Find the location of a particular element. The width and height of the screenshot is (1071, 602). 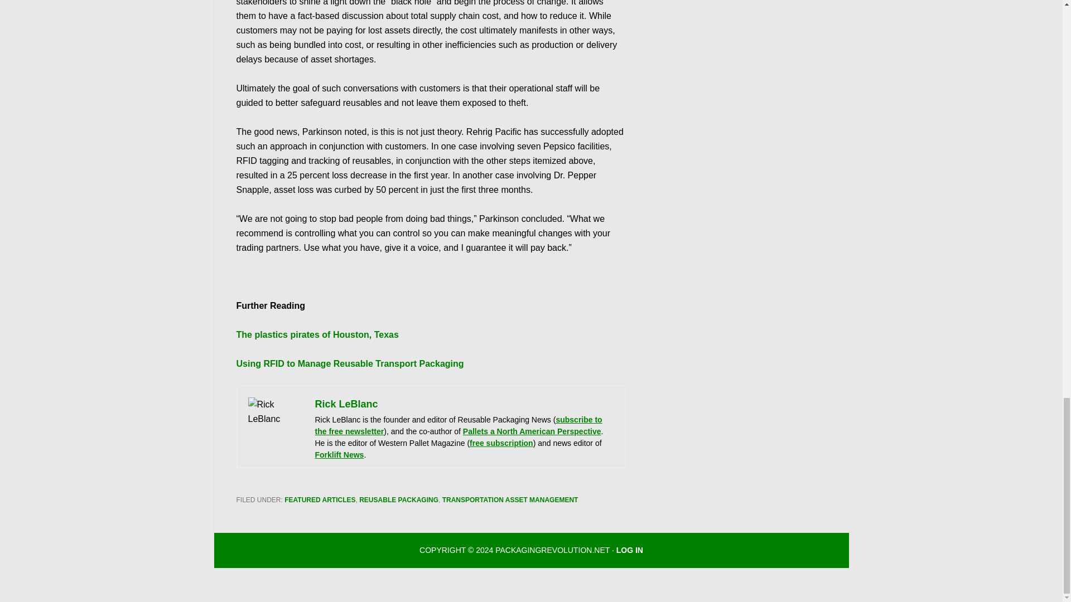

subscribe to the free newsletter is located at coordinates (459, 425).